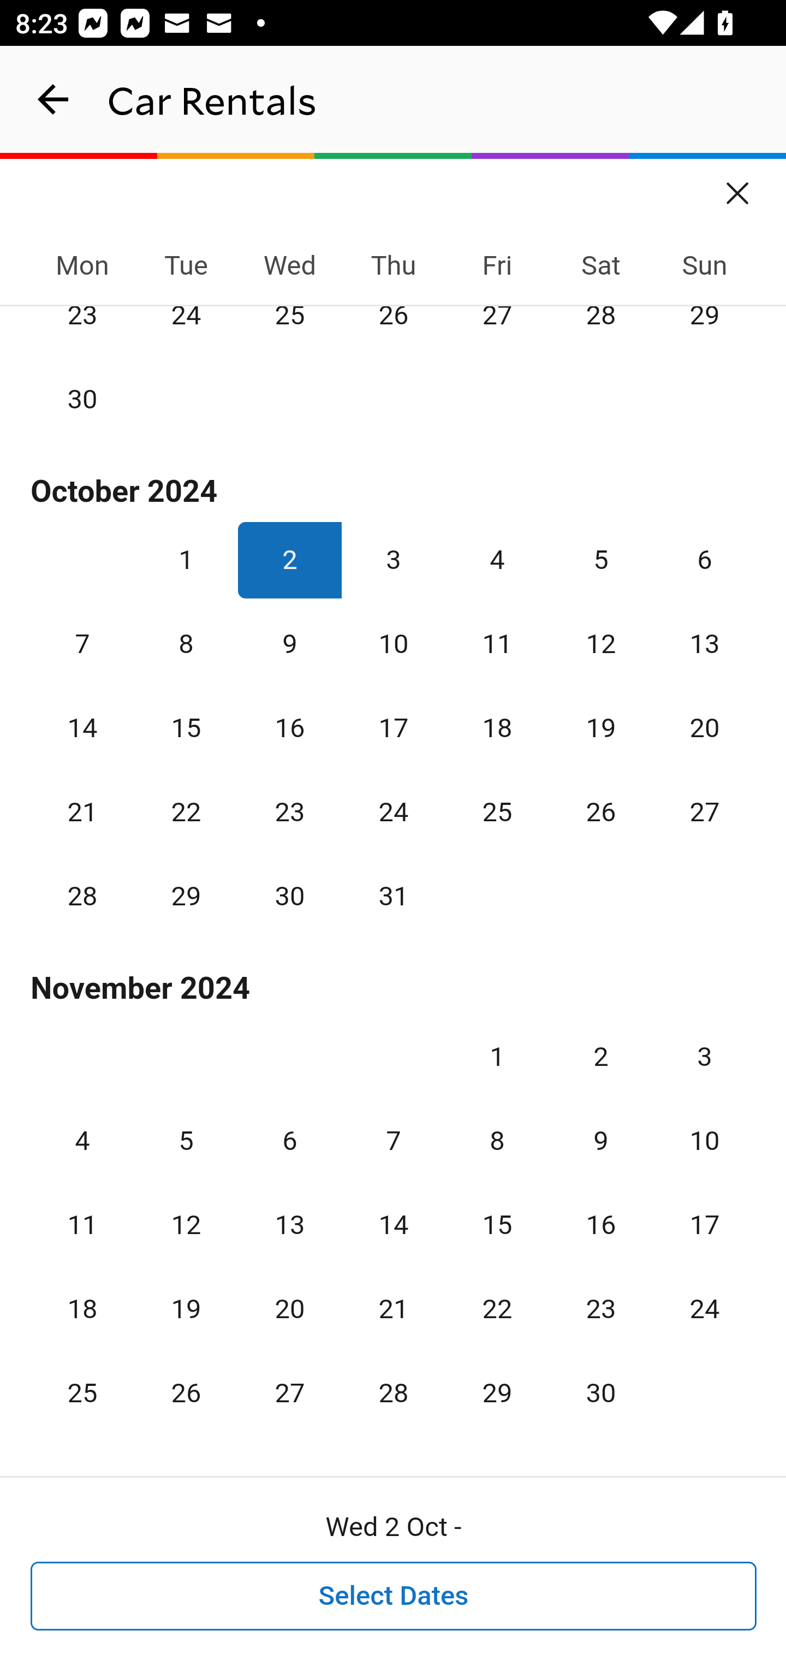 Image resolution: width=786 pixels, height=1660 pixels. Describe the element at coordinates (83, 329) in the screenshot. I see `23 September 2024` at that location.